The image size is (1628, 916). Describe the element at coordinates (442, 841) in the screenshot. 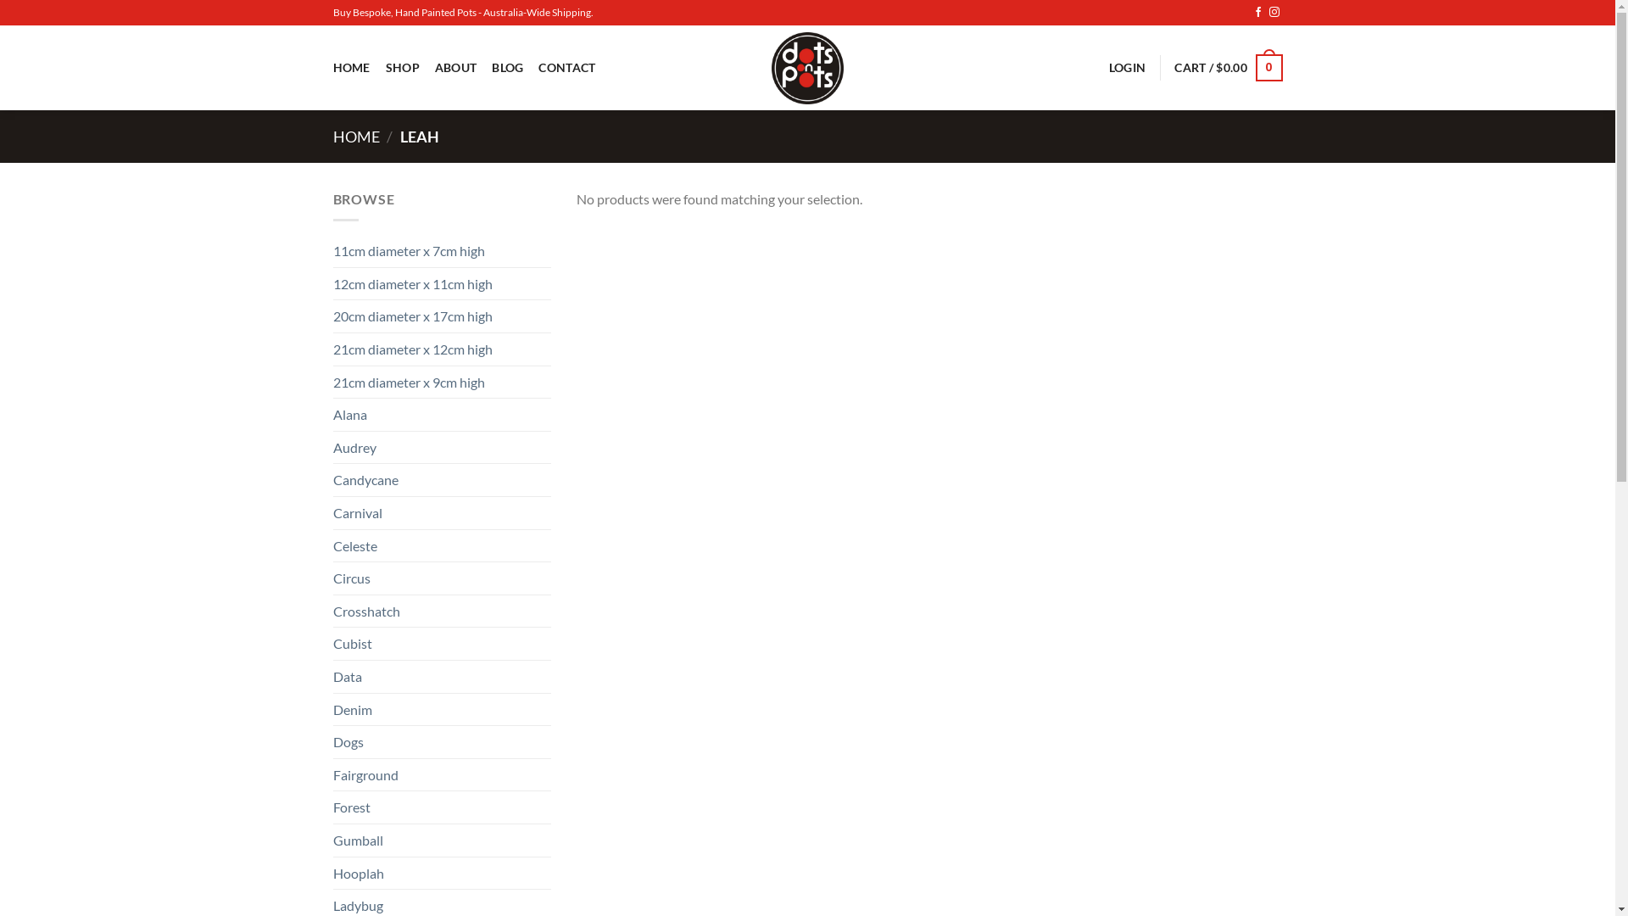

I see `Gumball` at that location.